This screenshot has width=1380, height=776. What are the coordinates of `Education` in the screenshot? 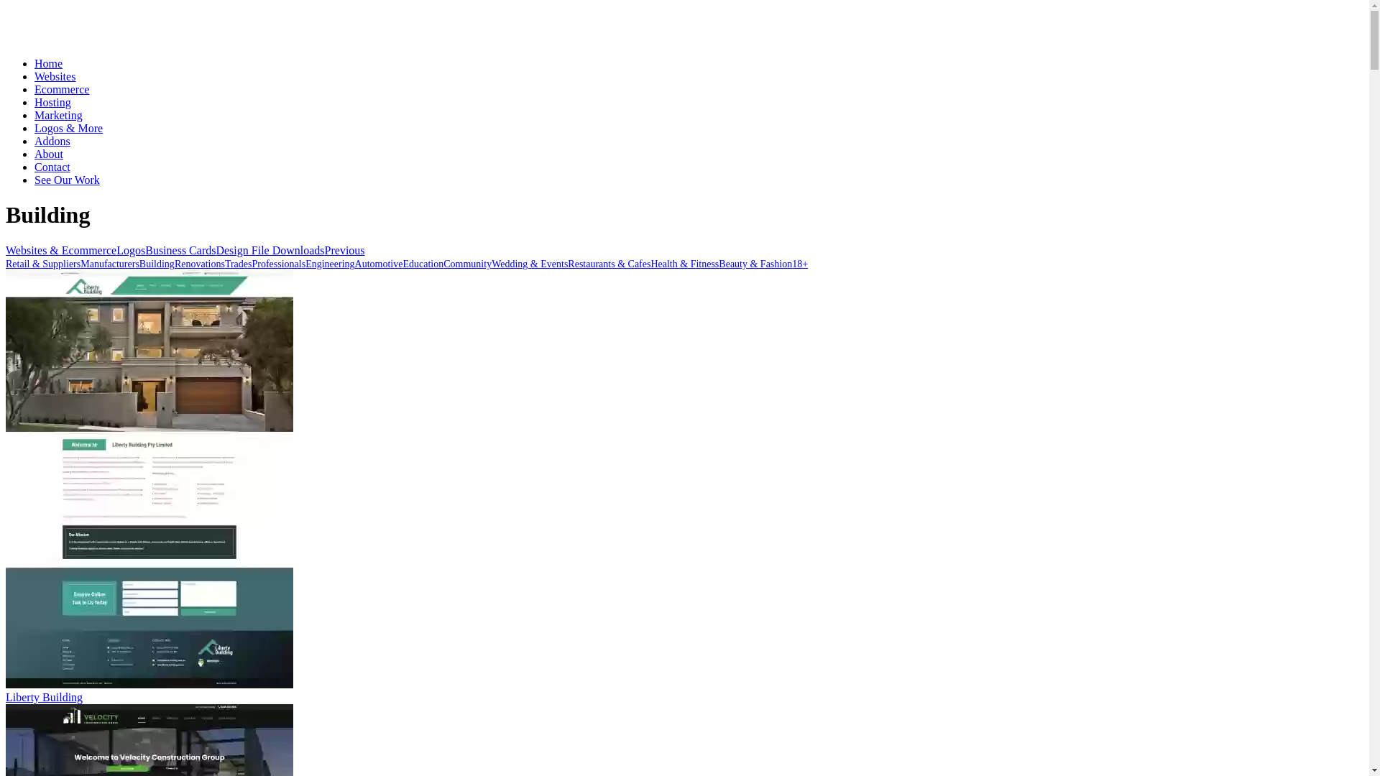 It's located at (423, 264).